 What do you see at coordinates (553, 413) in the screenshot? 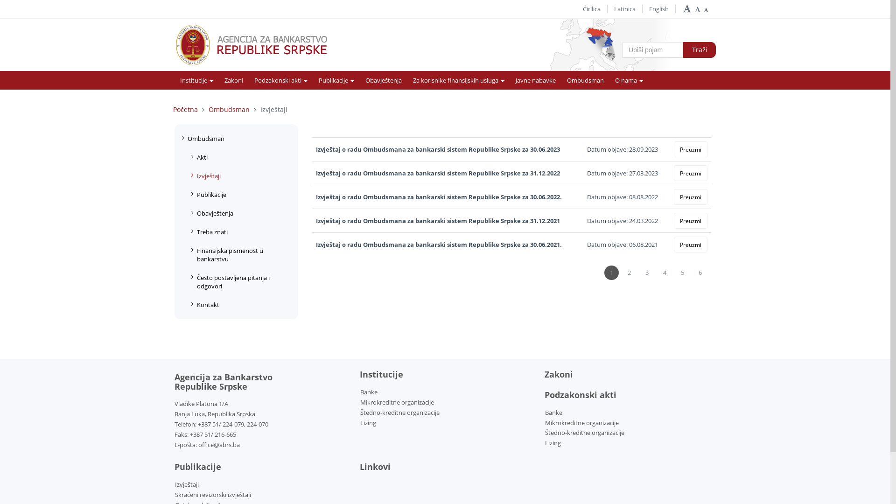
I see `Banke` at bounding box center [553, 413].